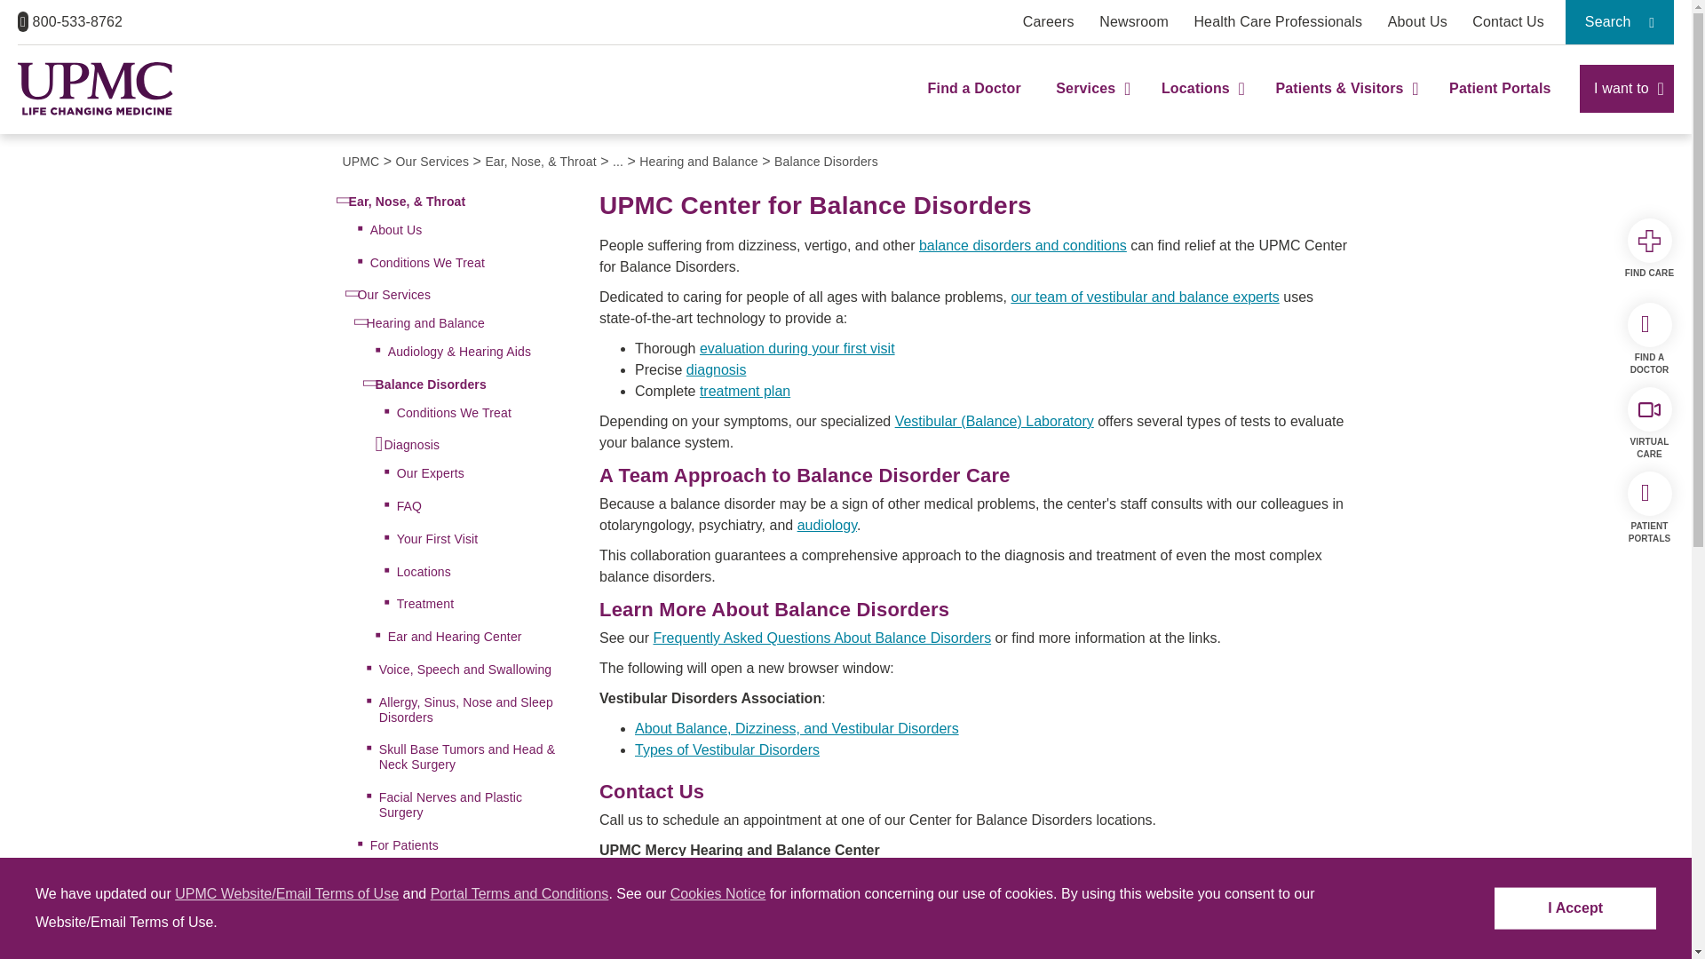 Image resolution: width=1705 pixels, height=959 pixels. What do you see at coordinates (519, 893) in the screenshot?
I see `Portal Terms and Conditions` at bounding box center [519, 893].